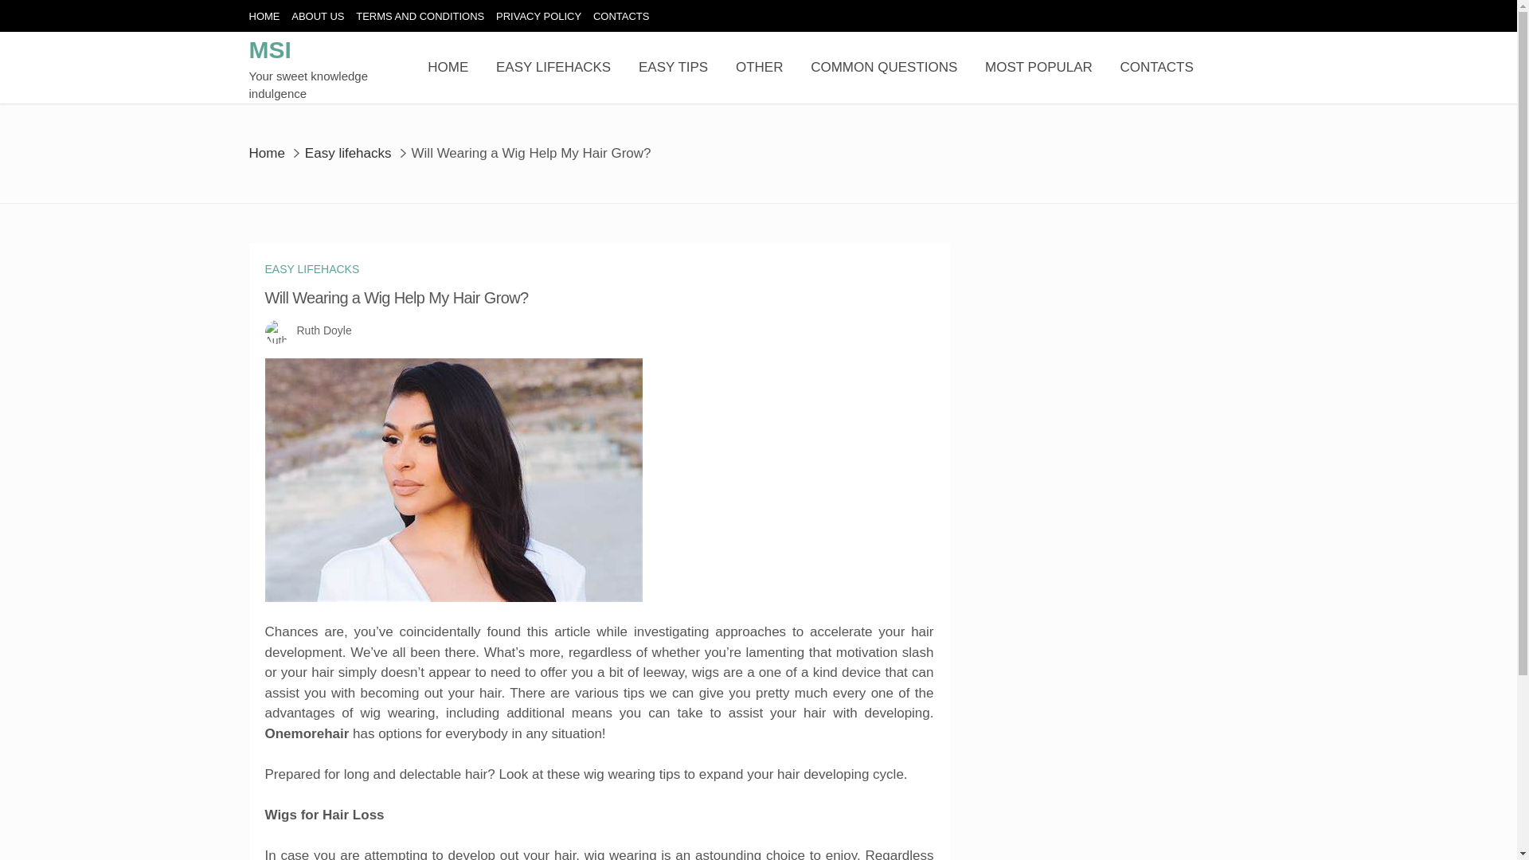  What do you see at coordinates (453, 480) in the screenshot?
I see `Will Wearing a Wig Help My Hair Grow?` at bounding box center [453, 480].